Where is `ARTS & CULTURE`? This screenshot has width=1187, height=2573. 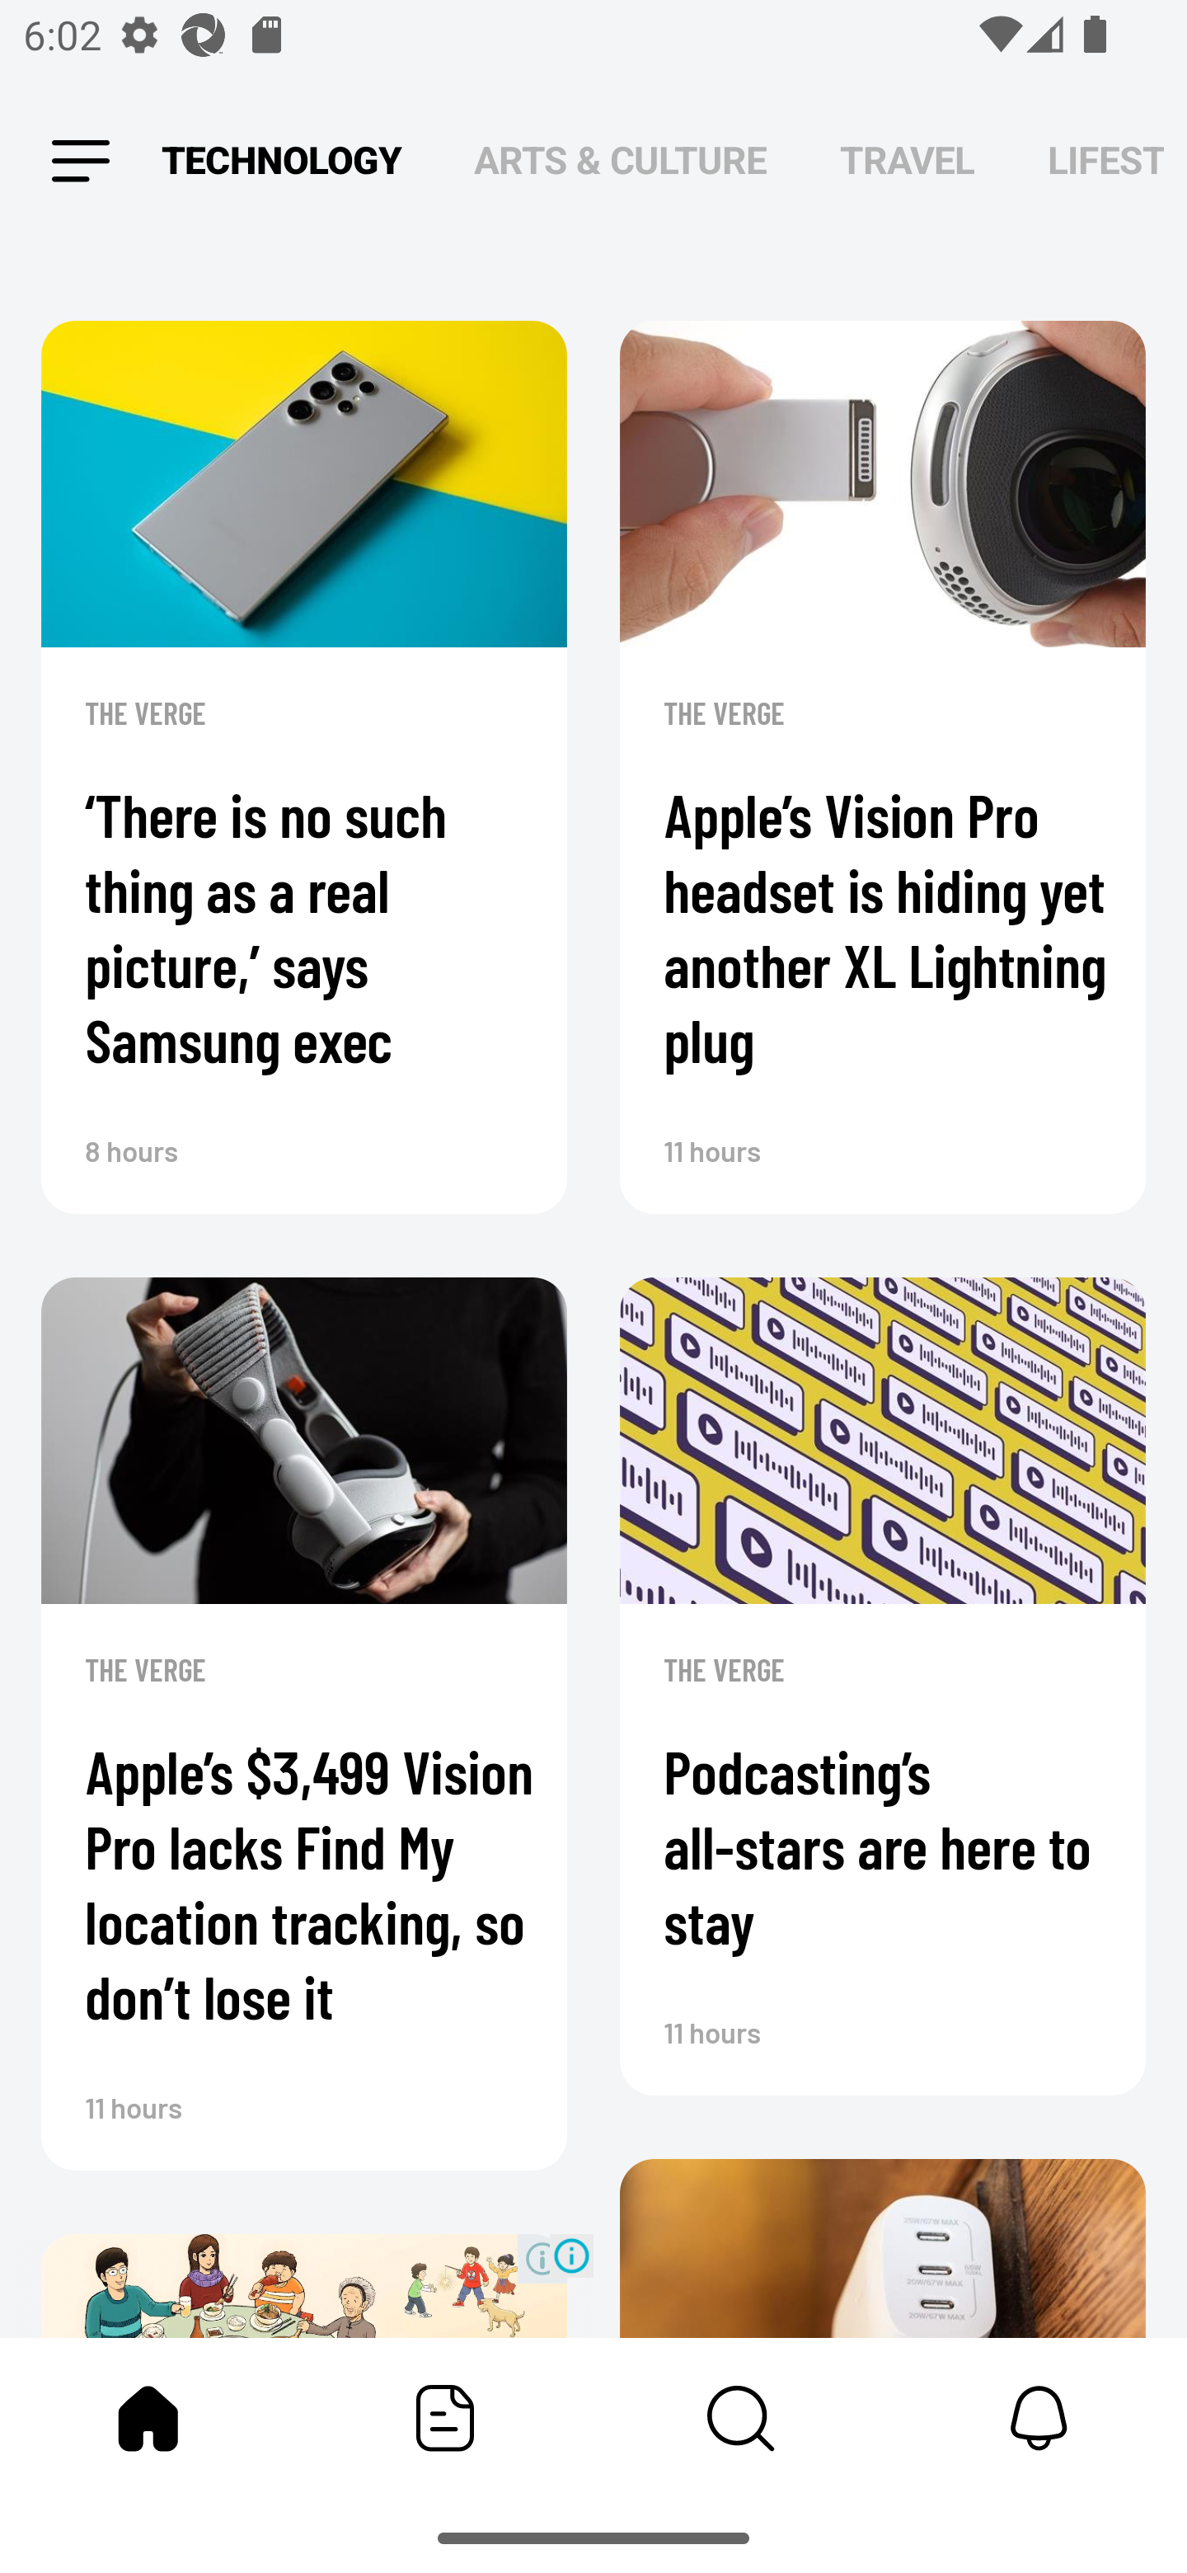 ARTS & CULTURE is located at coordinates (620, 160).